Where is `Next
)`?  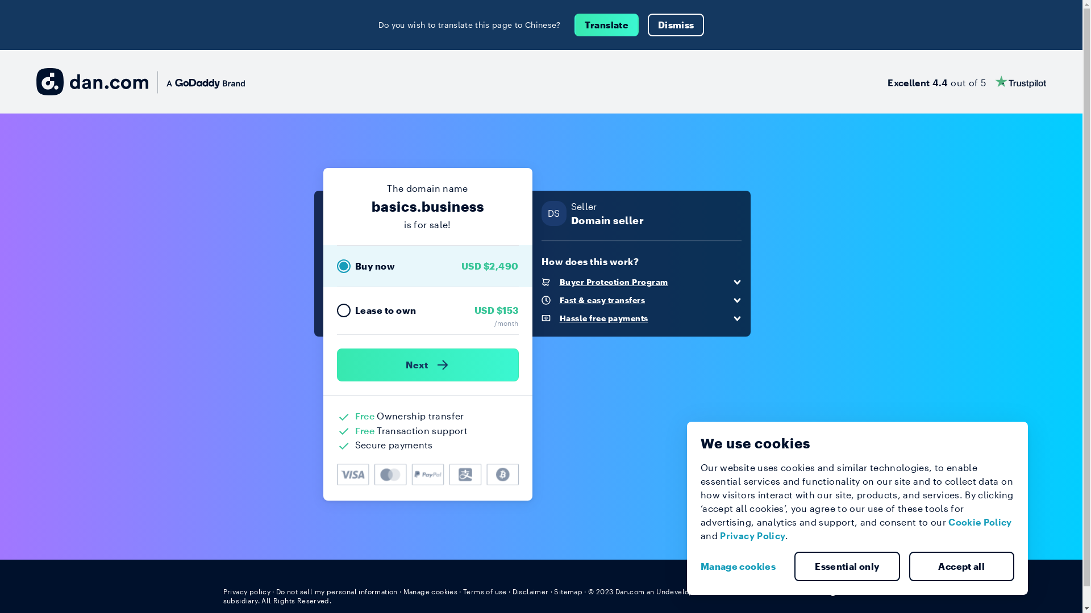 Next
) is located at coordinates (427, 365).